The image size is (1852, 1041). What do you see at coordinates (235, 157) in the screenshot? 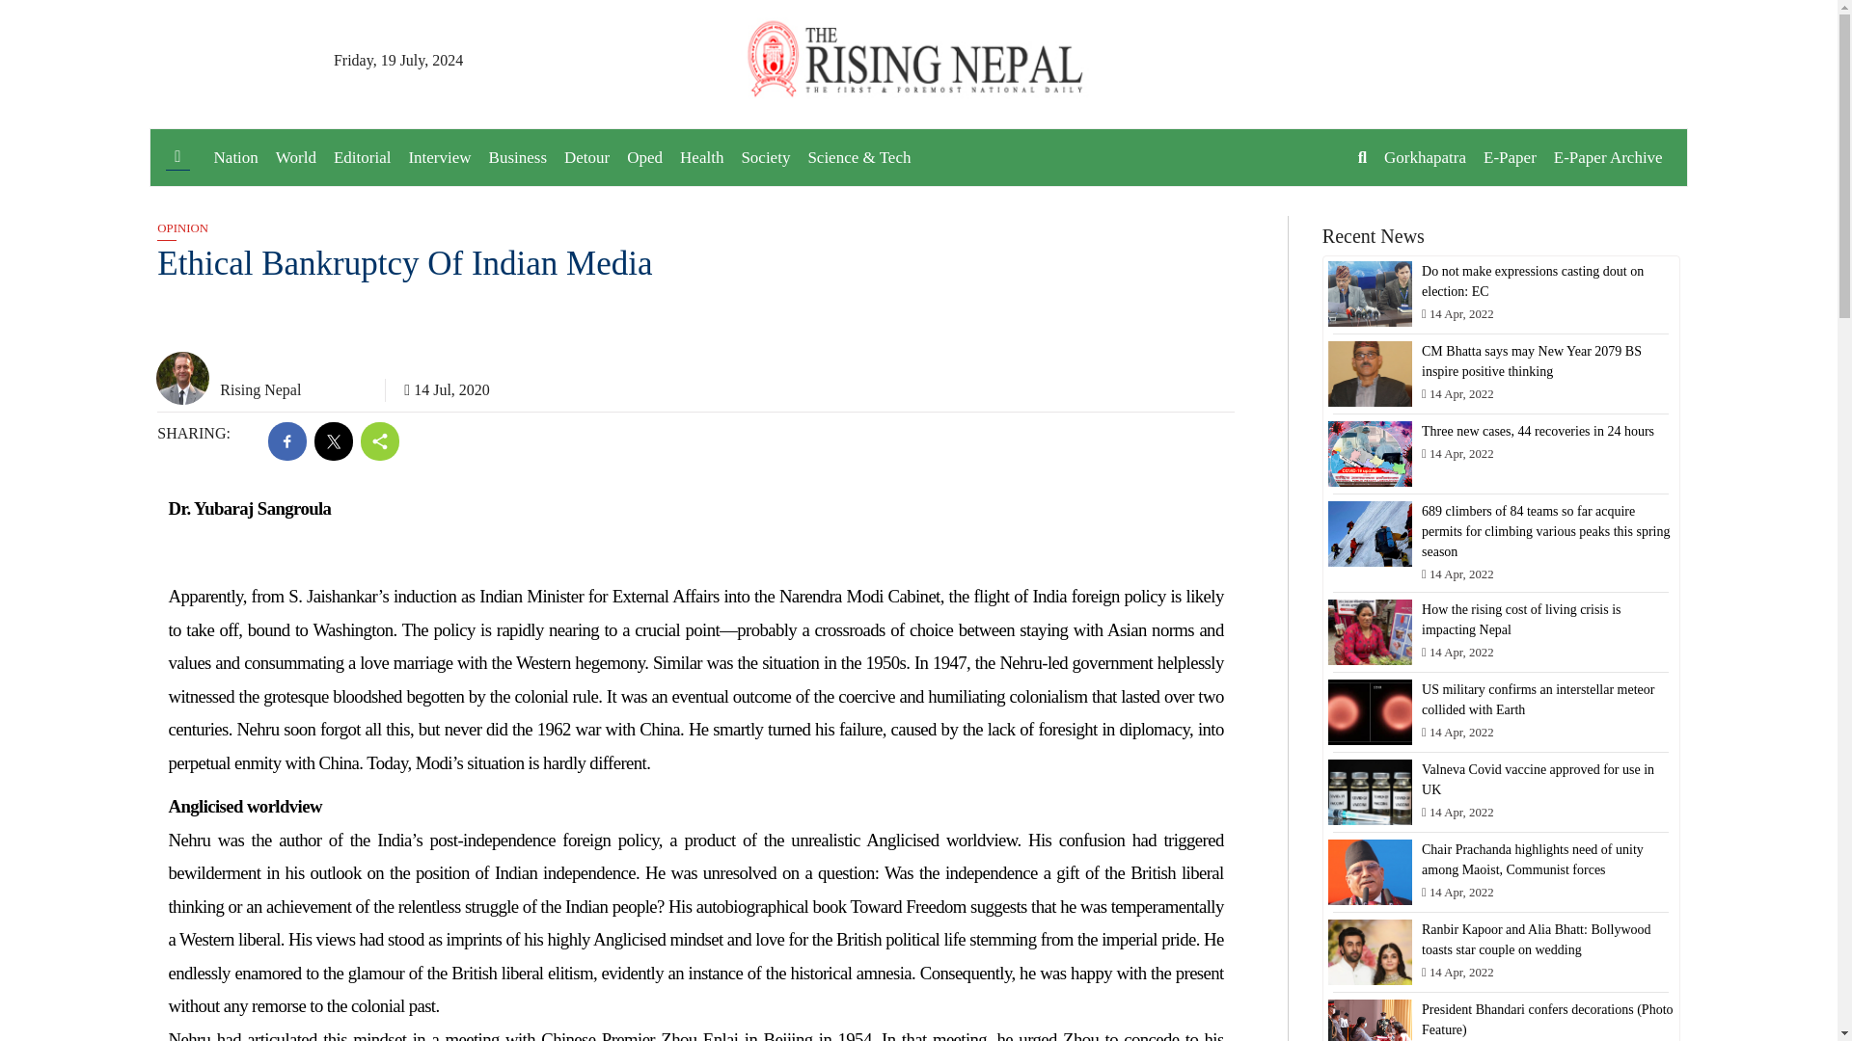
I see `Nation` at bounding box center [235, 157].